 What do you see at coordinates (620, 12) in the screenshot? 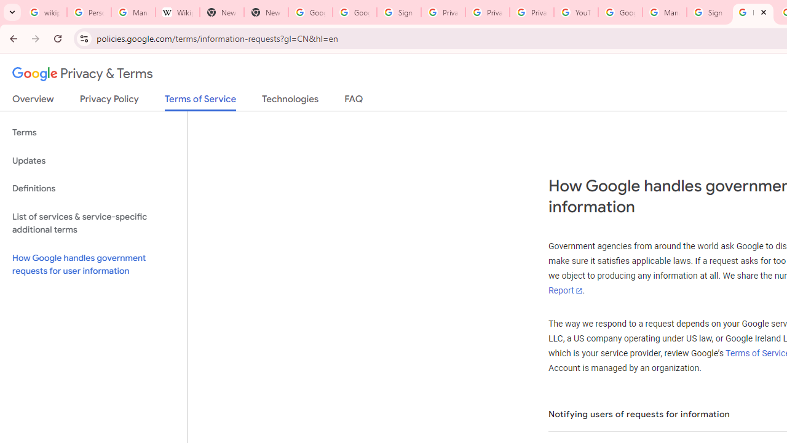
I see `Google Account Help` at bounding box center [620, 12].